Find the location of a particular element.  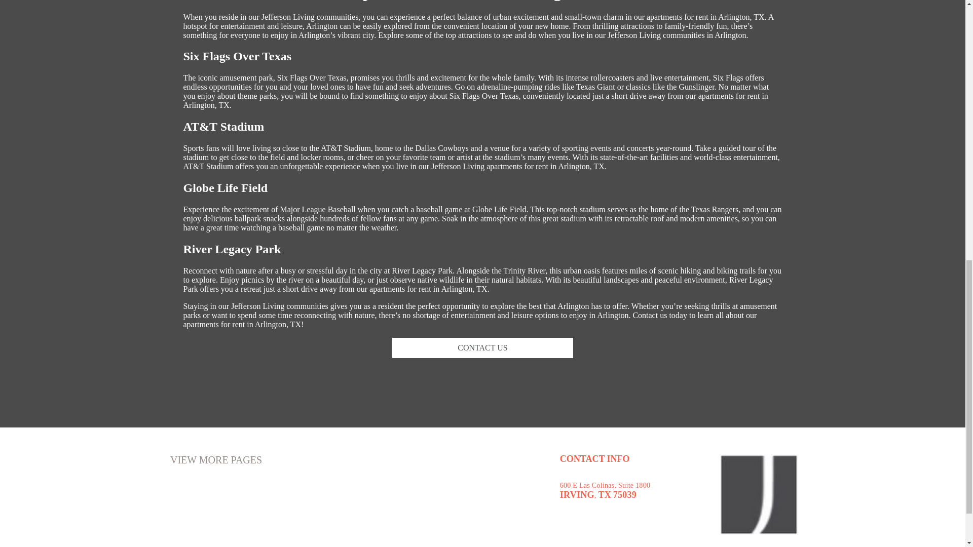

VIEW MORE PAGES is located at coordinates (216, 460).